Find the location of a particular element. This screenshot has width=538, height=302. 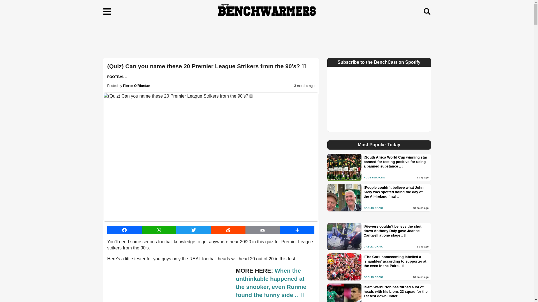

RUGBYSMACKS is located at coordinates (374, 177).